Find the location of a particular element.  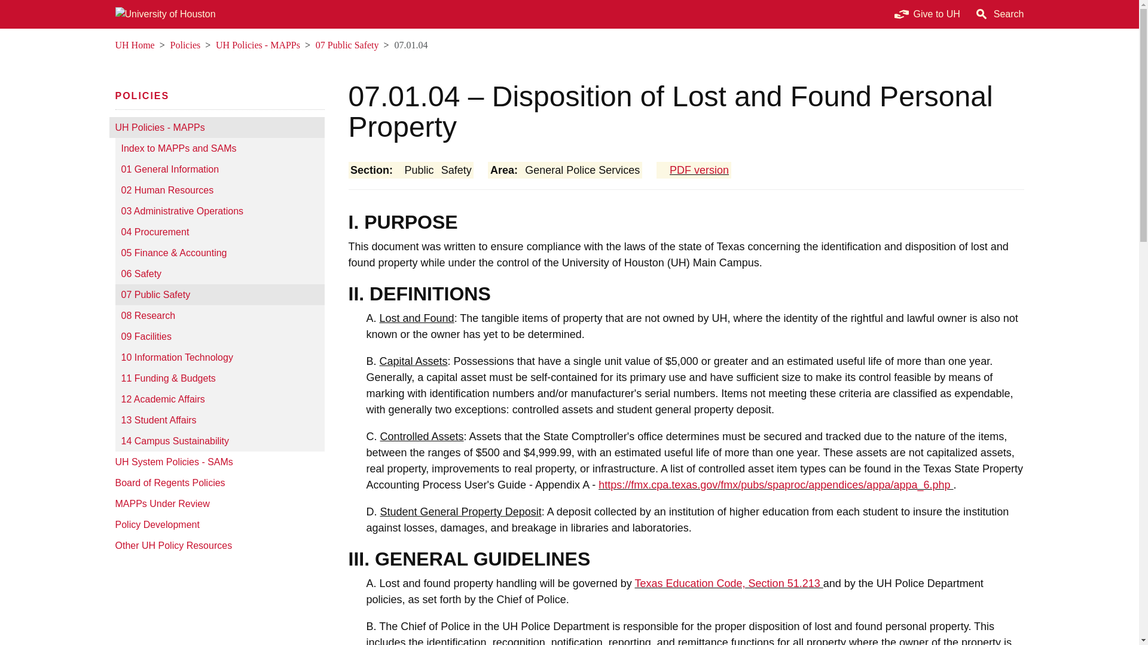

PDF version is located at coordinates (694, 170).